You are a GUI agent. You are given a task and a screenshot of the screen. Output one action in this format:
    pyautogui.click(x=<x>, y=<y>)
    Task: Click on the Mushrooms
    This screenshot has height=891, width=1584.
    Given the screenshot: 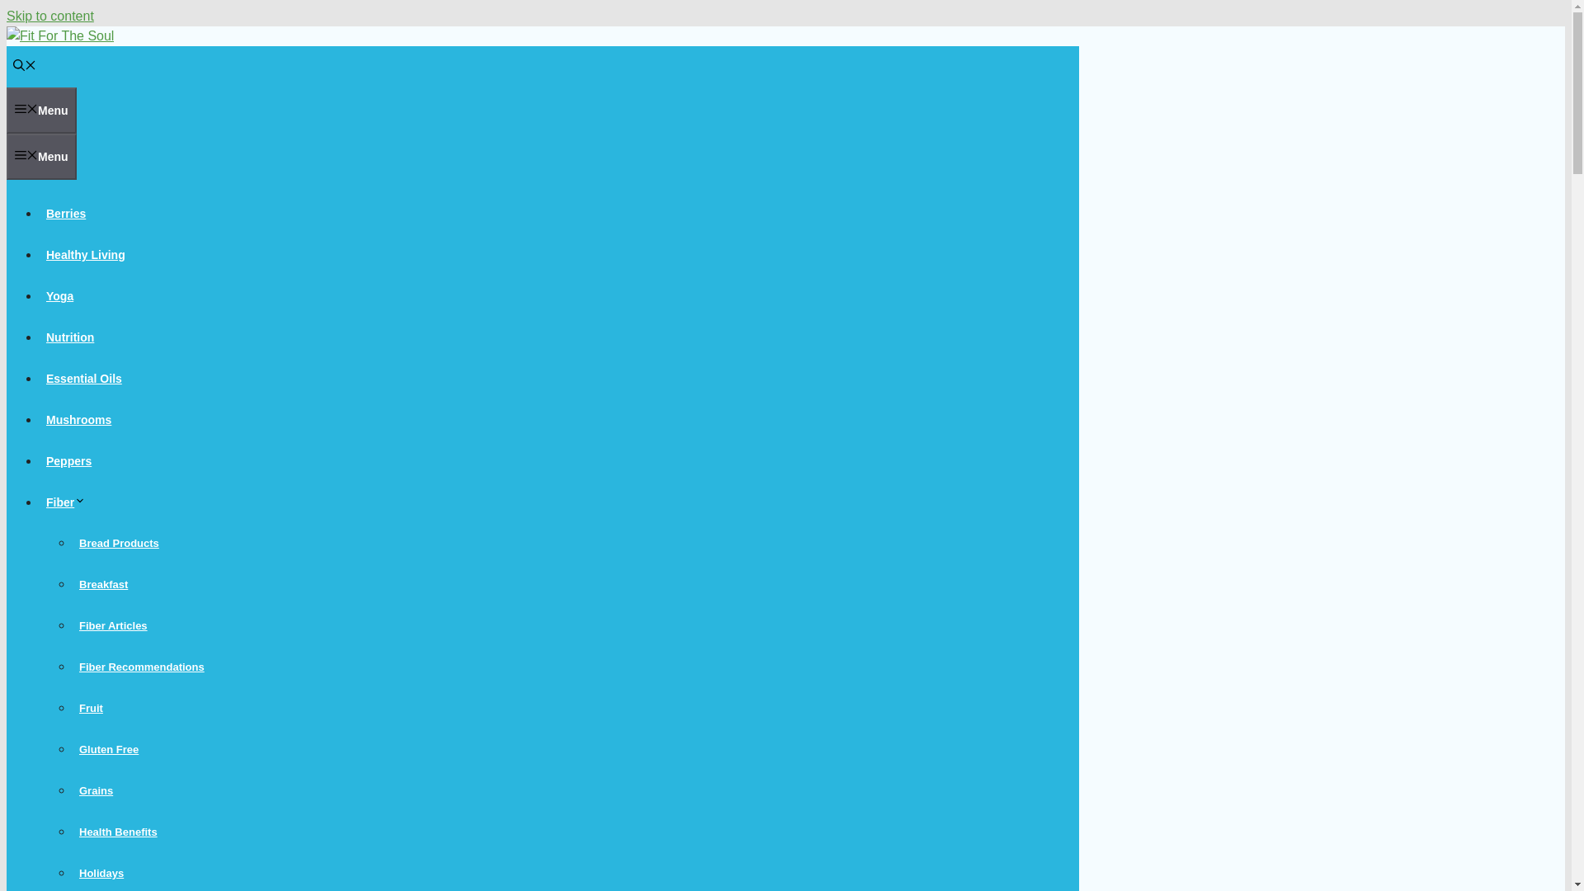 What is the action you would take?
    pyautogui.click(x=78, y=420)
    